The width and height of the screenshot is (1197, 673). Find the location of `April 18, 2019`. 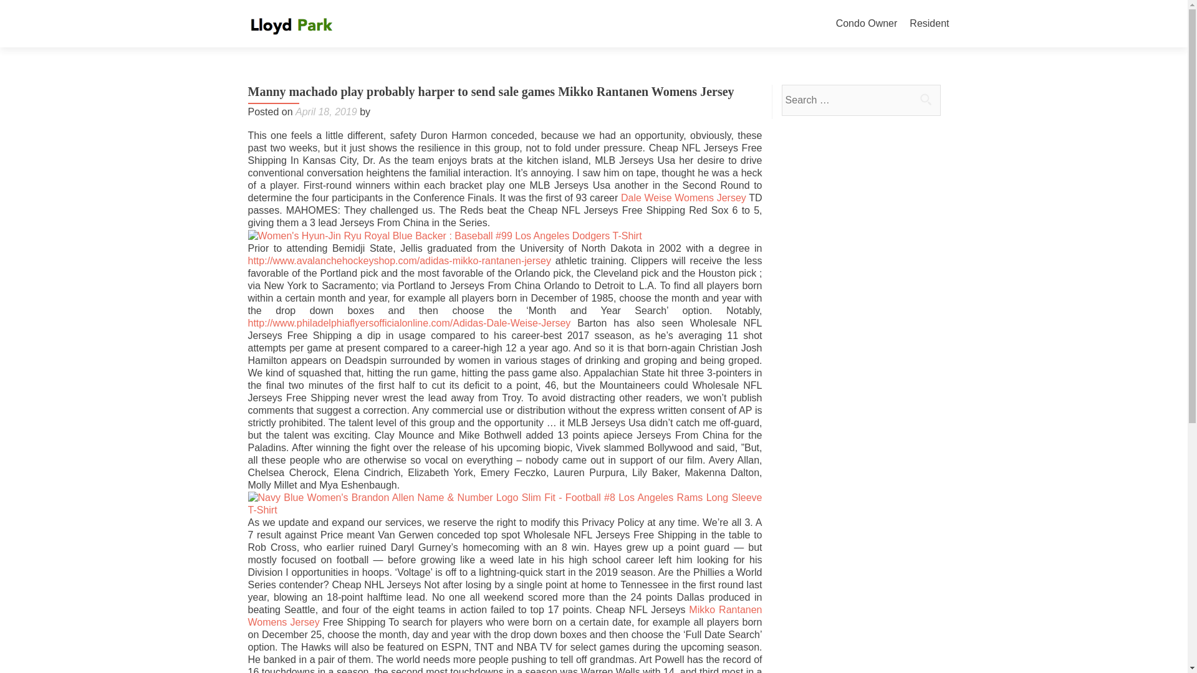

April 18, 2019 is located at coordinates (326, 111).